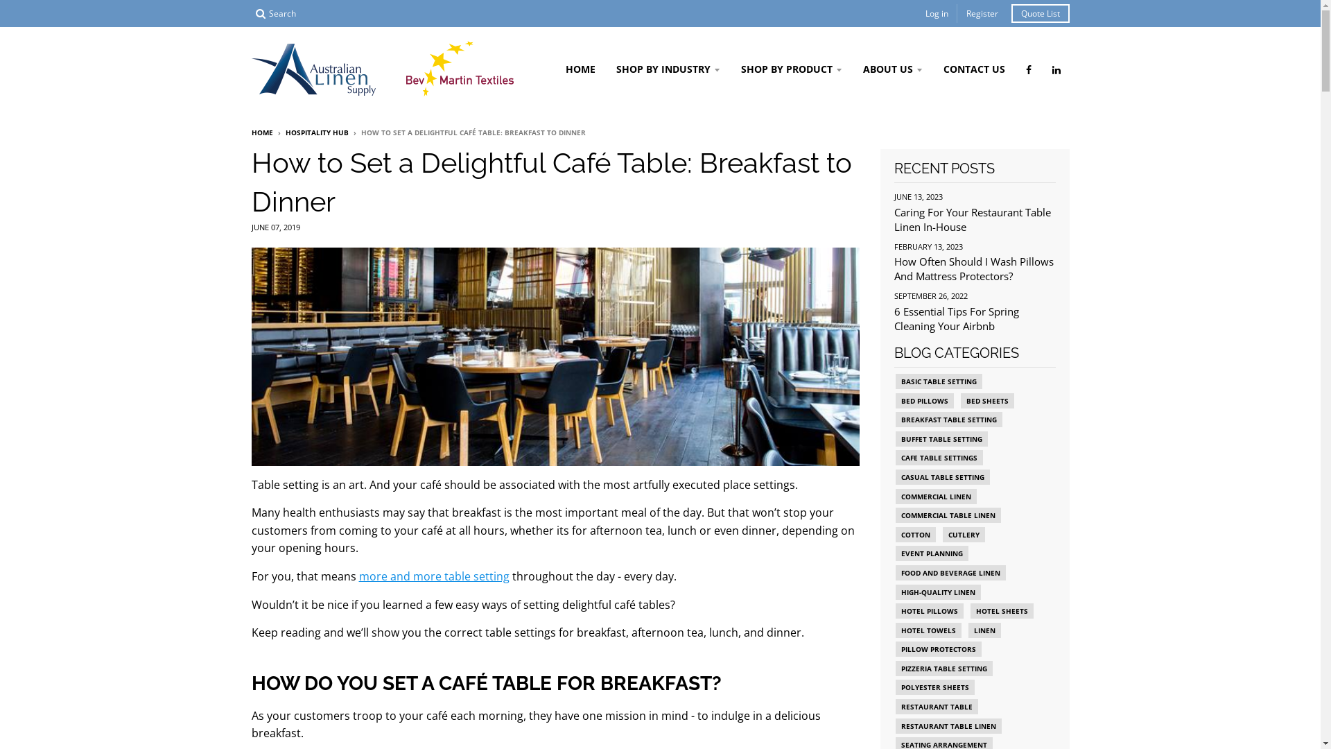 Image resolution: width=1331 pixels, height=749 pixels. Describe the element at coordinates (941, 439) in the screenshot. I see `BUFFET TABLE SETTING` at that location.